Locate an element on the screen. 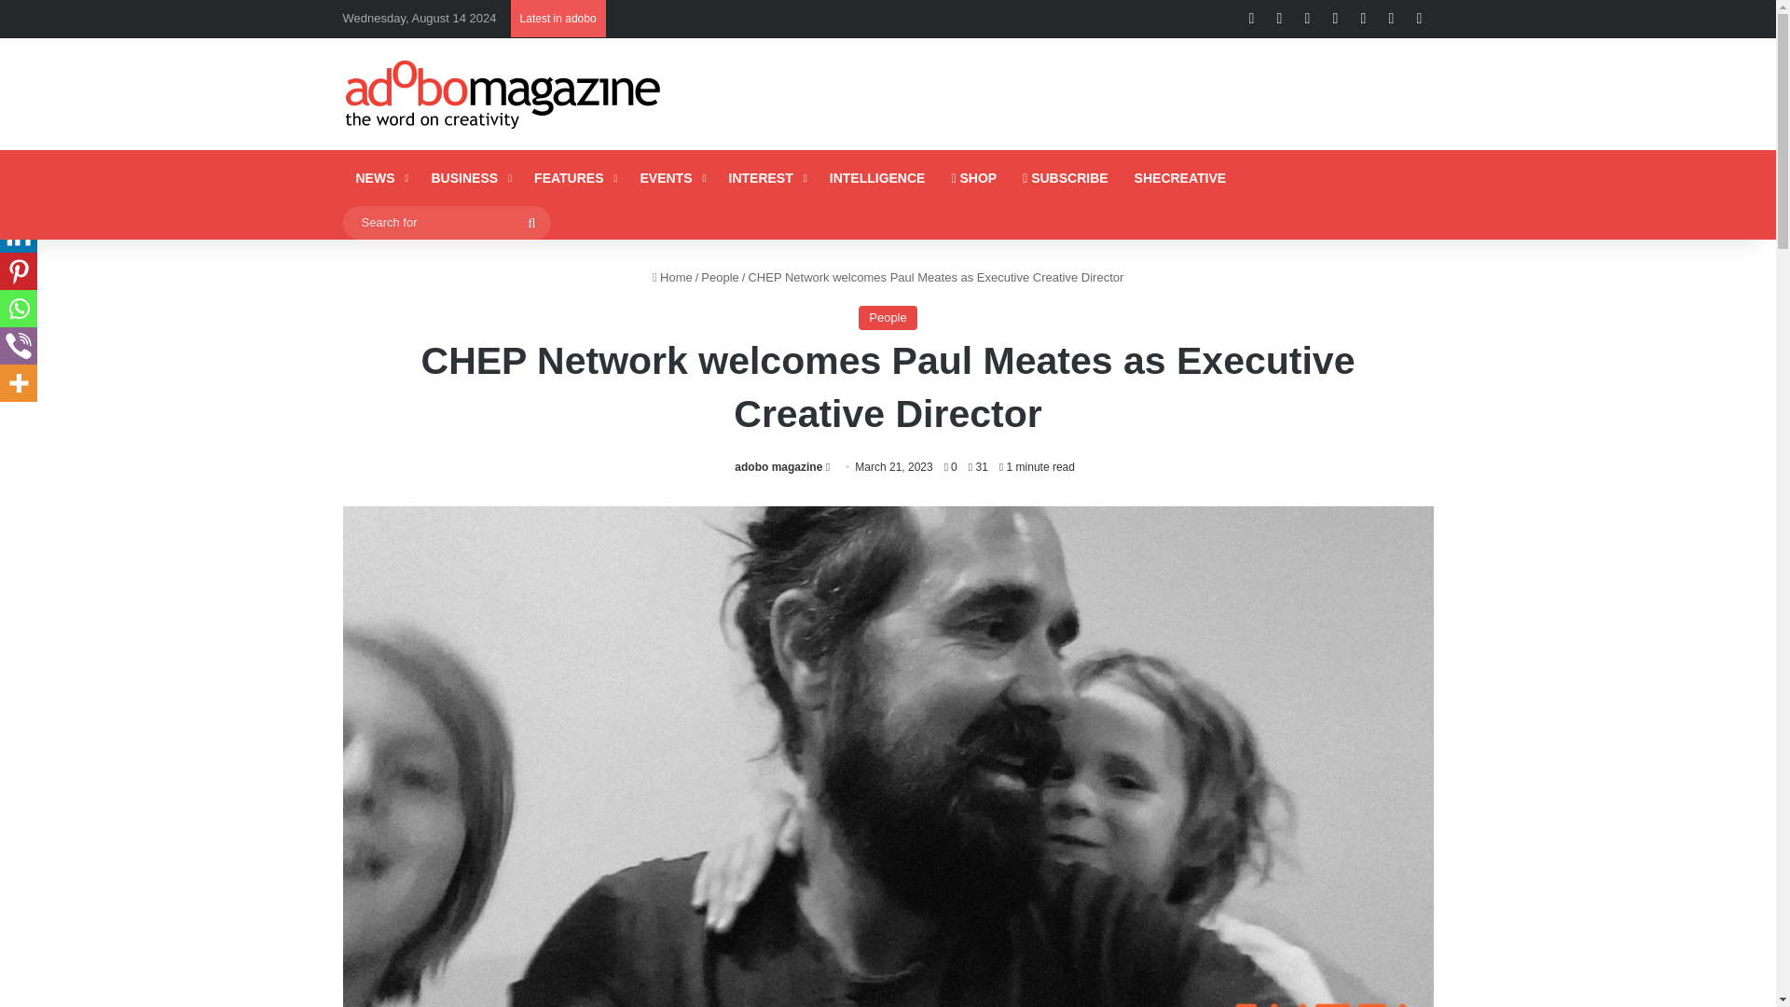 This screenshot has height=1007, width=1790. adobo magazine is located at coordinates (778, 466).